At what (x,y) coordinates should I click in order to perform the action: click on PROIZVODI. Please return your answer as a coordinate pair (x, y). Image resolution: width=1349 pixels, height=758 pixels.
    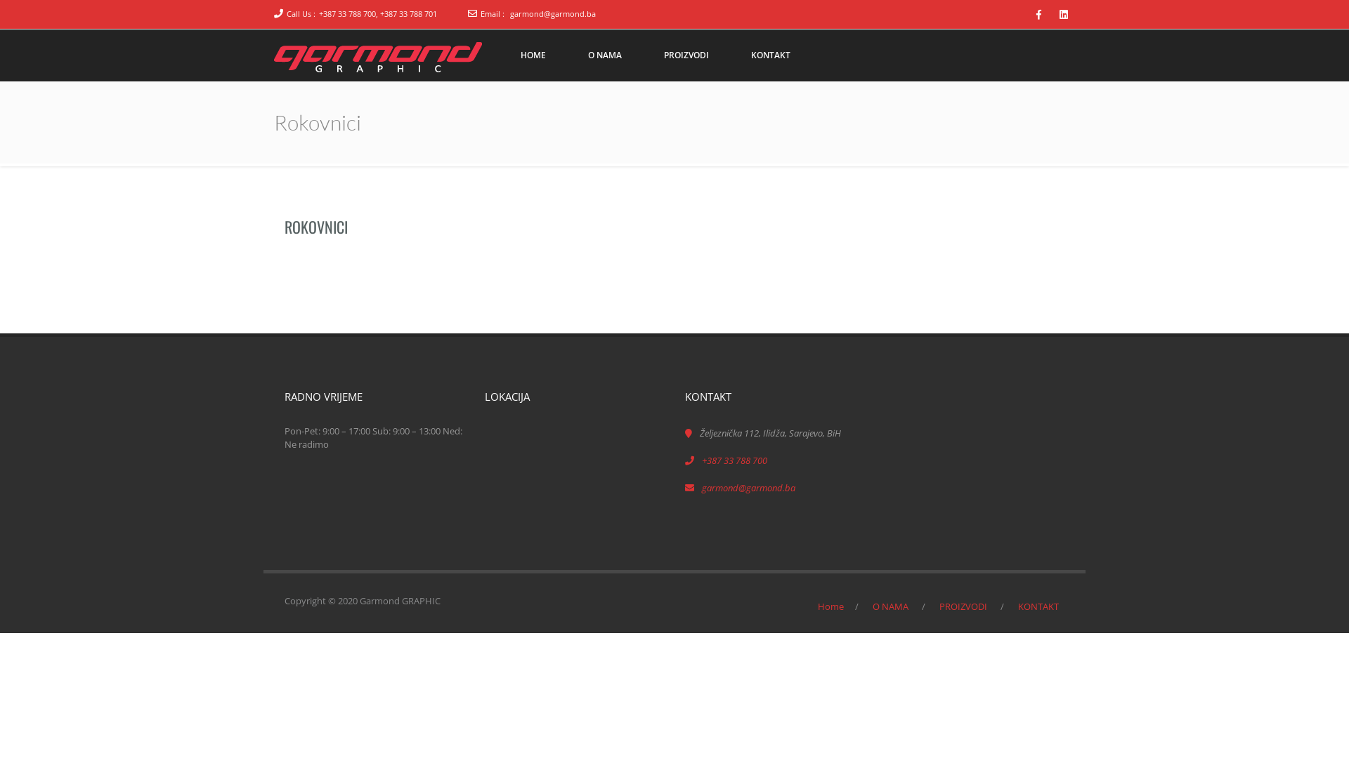
    Looking at the image, I should click on (963, 606).